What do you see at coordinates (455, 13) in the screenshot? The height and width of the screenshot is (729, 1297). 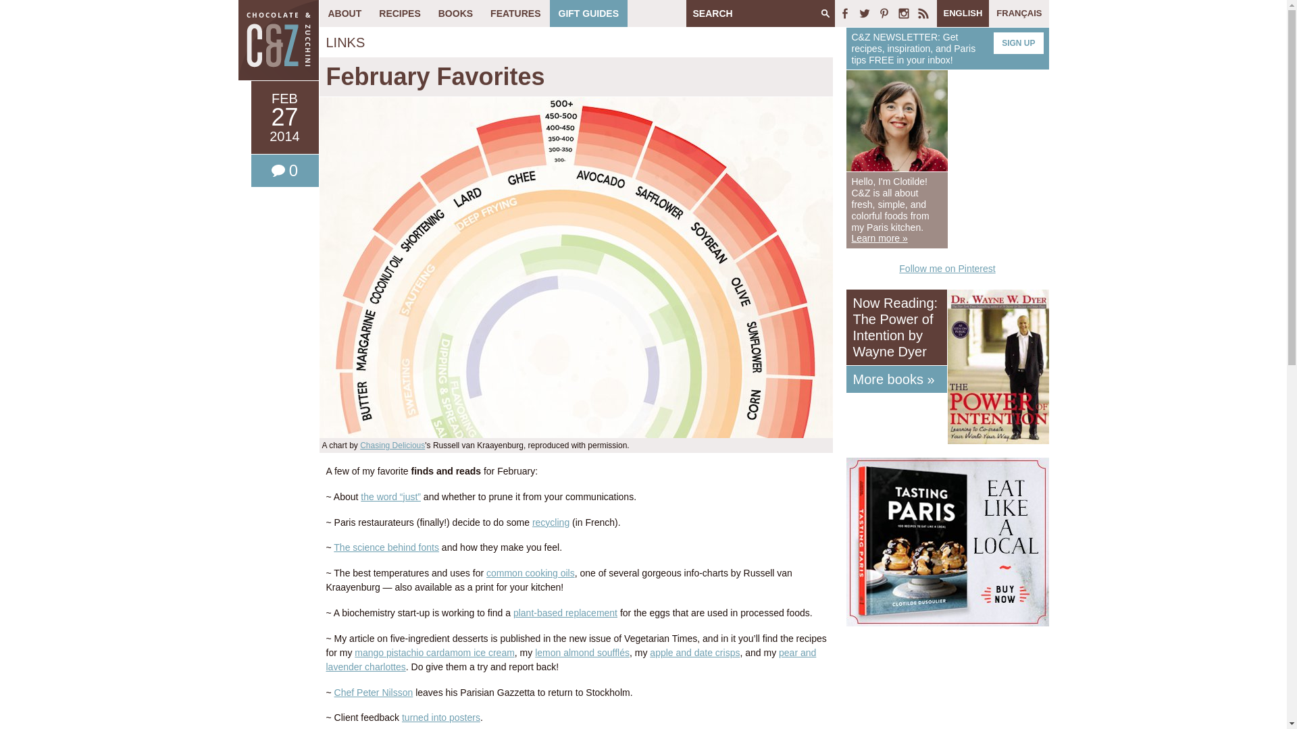 I see `BOOKS` at bounding box center [455, 13].